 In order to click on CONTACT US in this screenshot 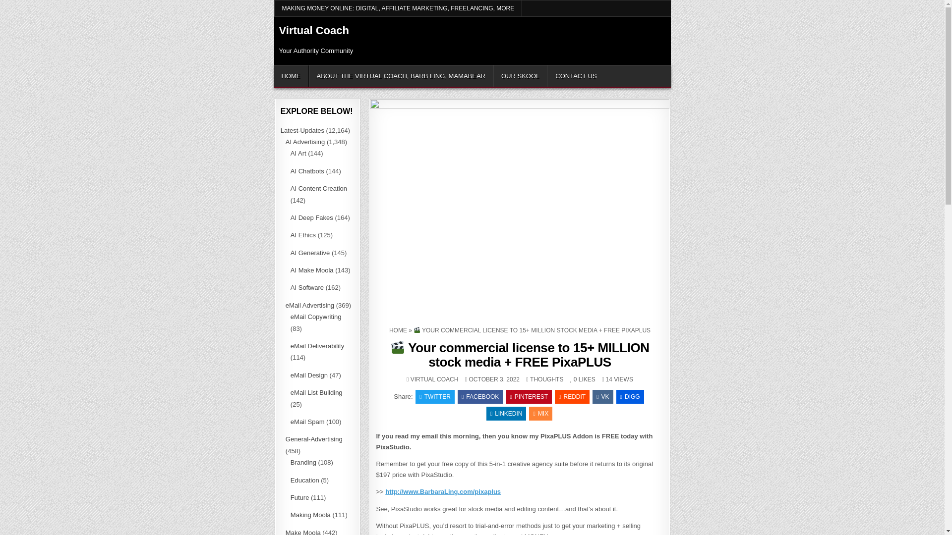, I will do `click(575, 75)`.